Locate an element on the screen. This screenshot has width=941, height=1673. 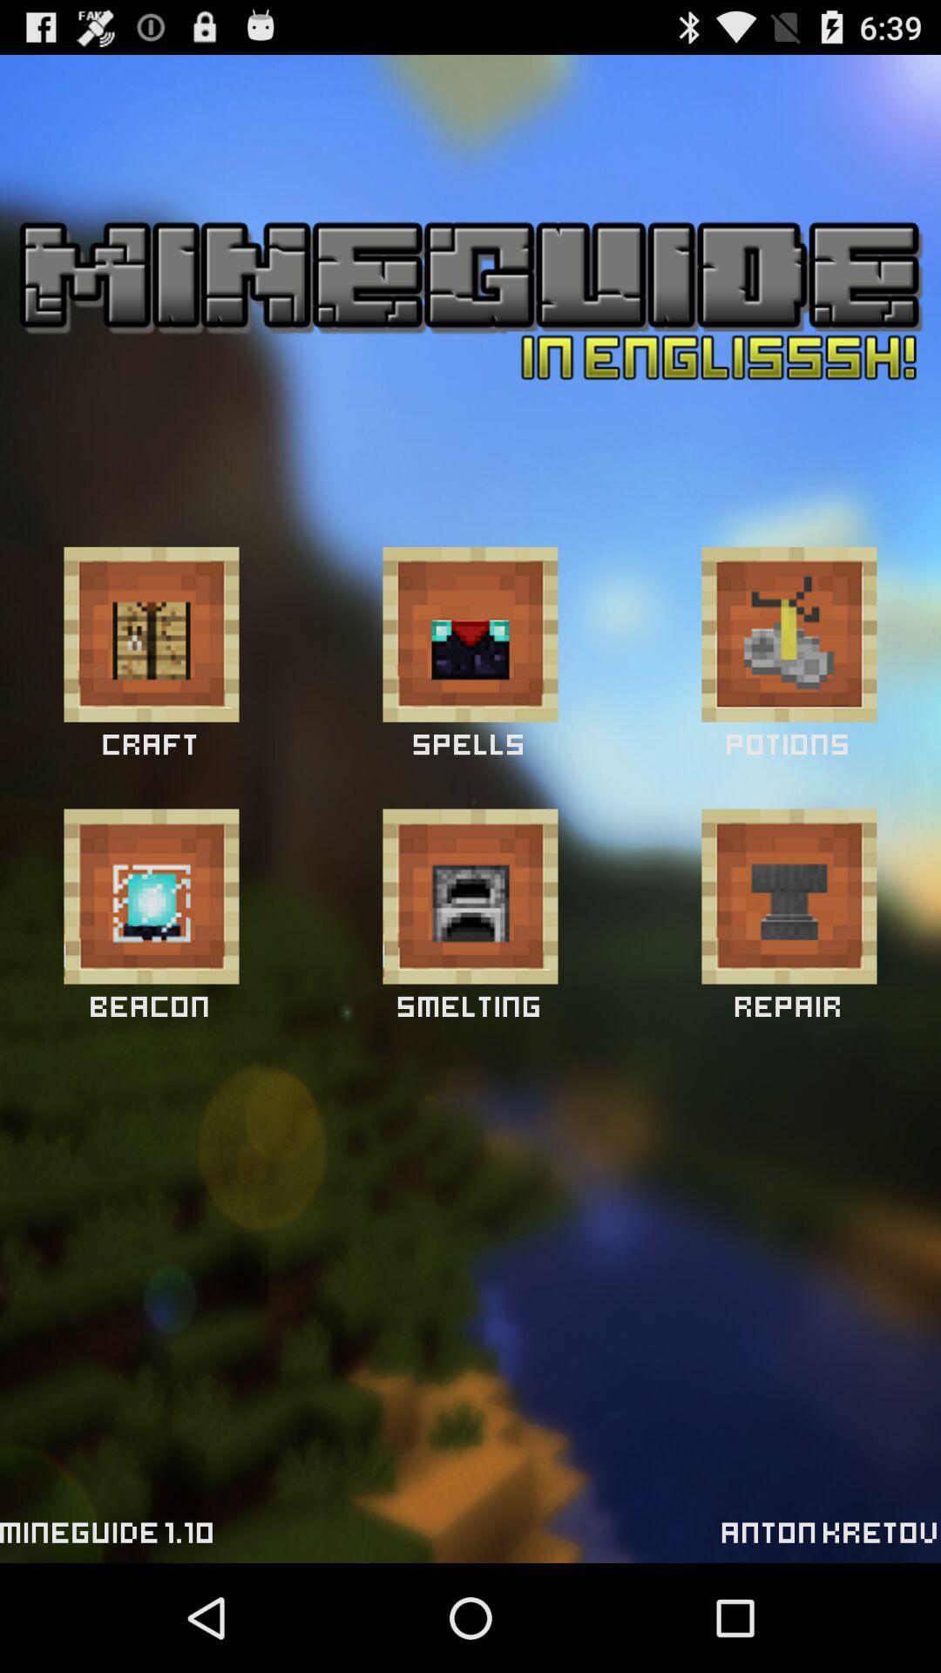
craft item is located at coordinates (789, 896).